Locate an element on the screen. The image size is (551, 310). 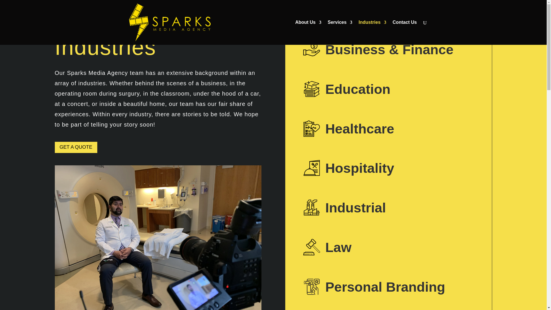
Industries is located at coordinates (372, 32).